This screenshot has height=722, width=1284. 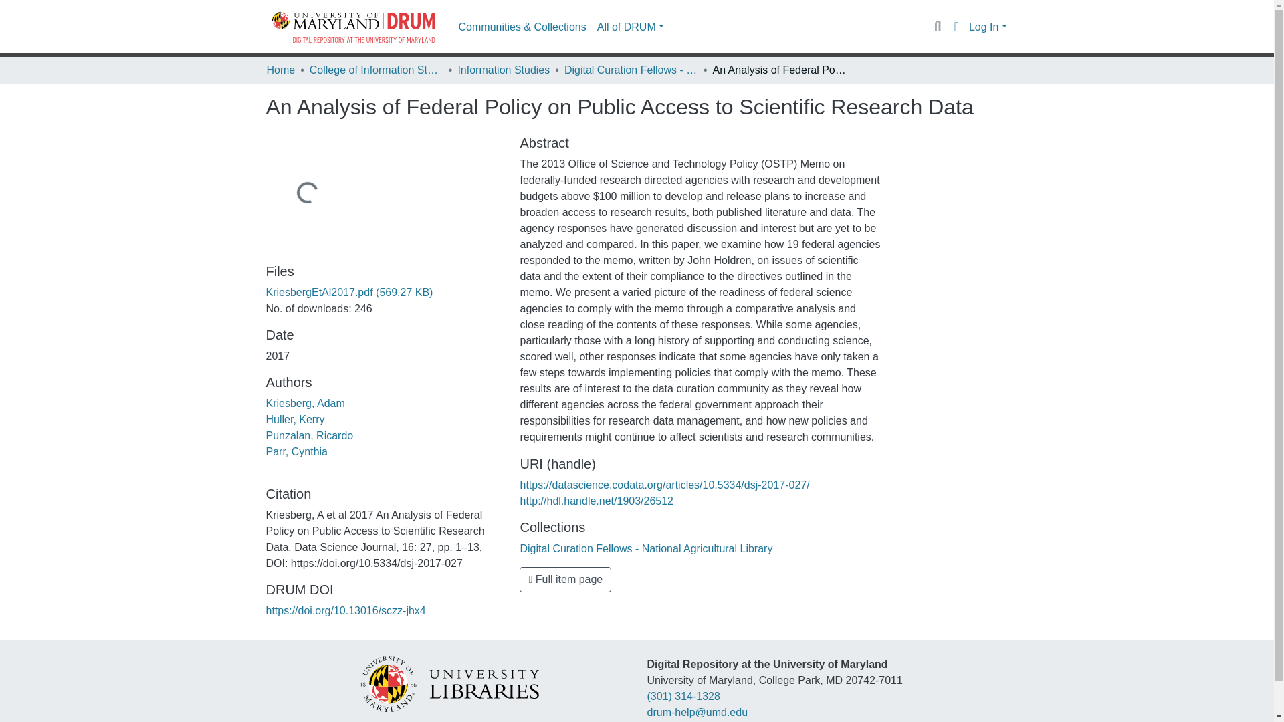 I want to click on Parr, Cynthia, so click(x=296, y=451).